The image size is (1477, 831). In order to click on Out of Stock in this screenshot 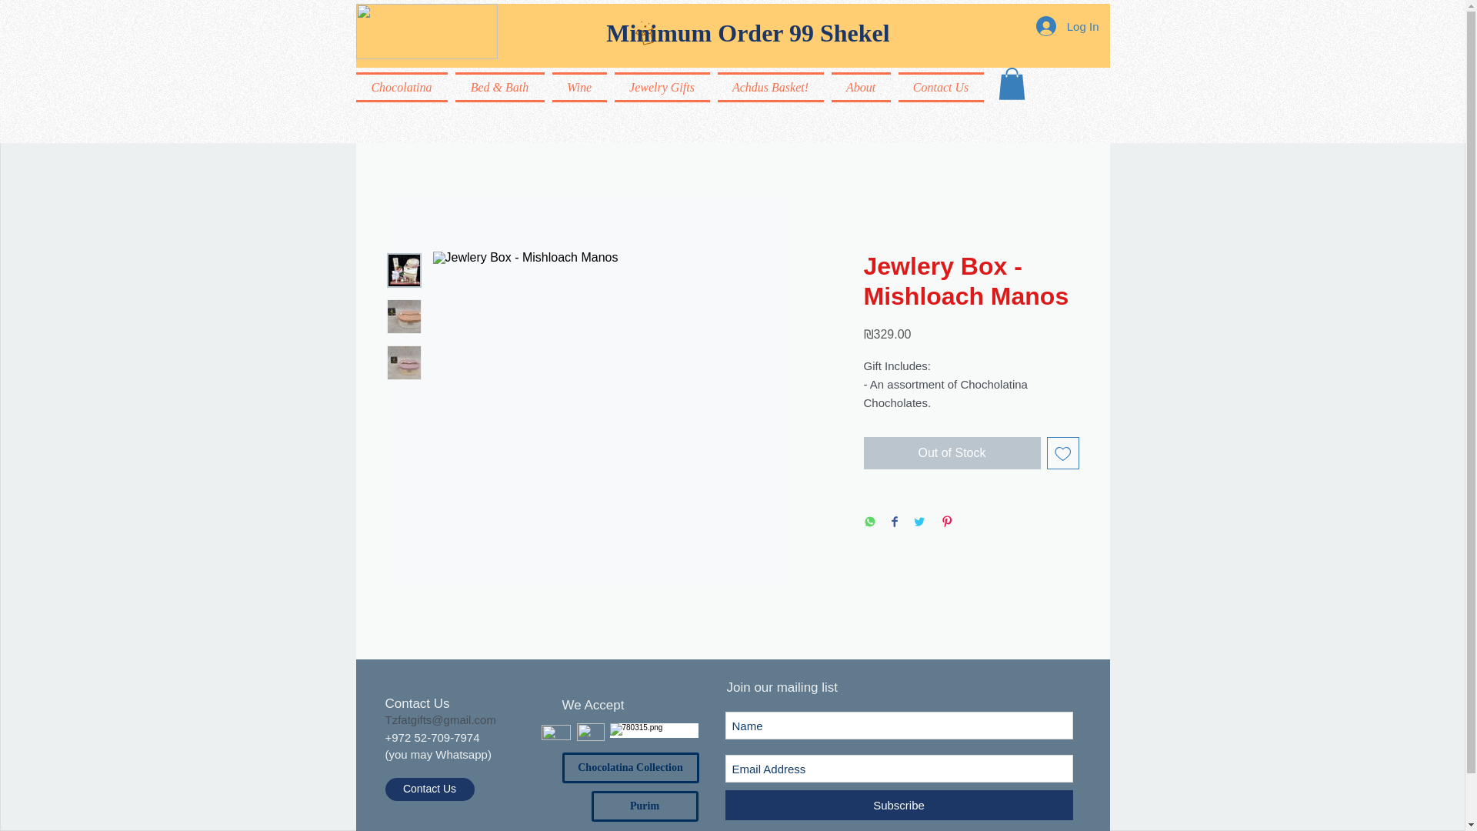, I will do `click(951, 453)`.